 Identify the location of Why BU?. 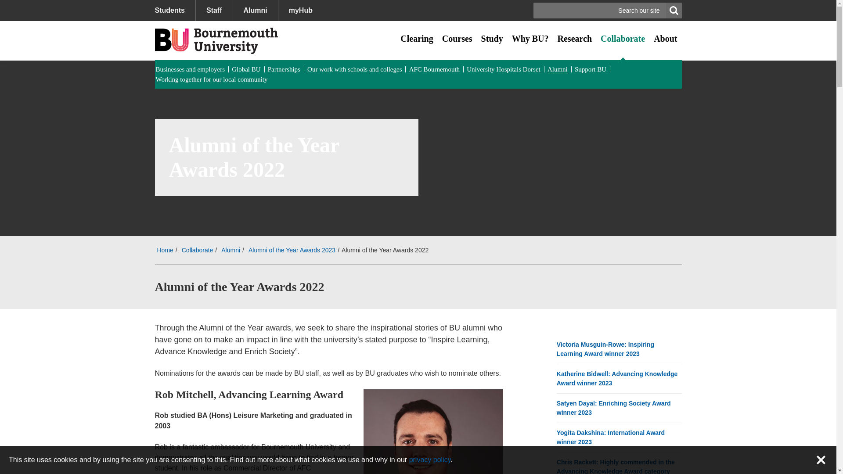
(530, 39).